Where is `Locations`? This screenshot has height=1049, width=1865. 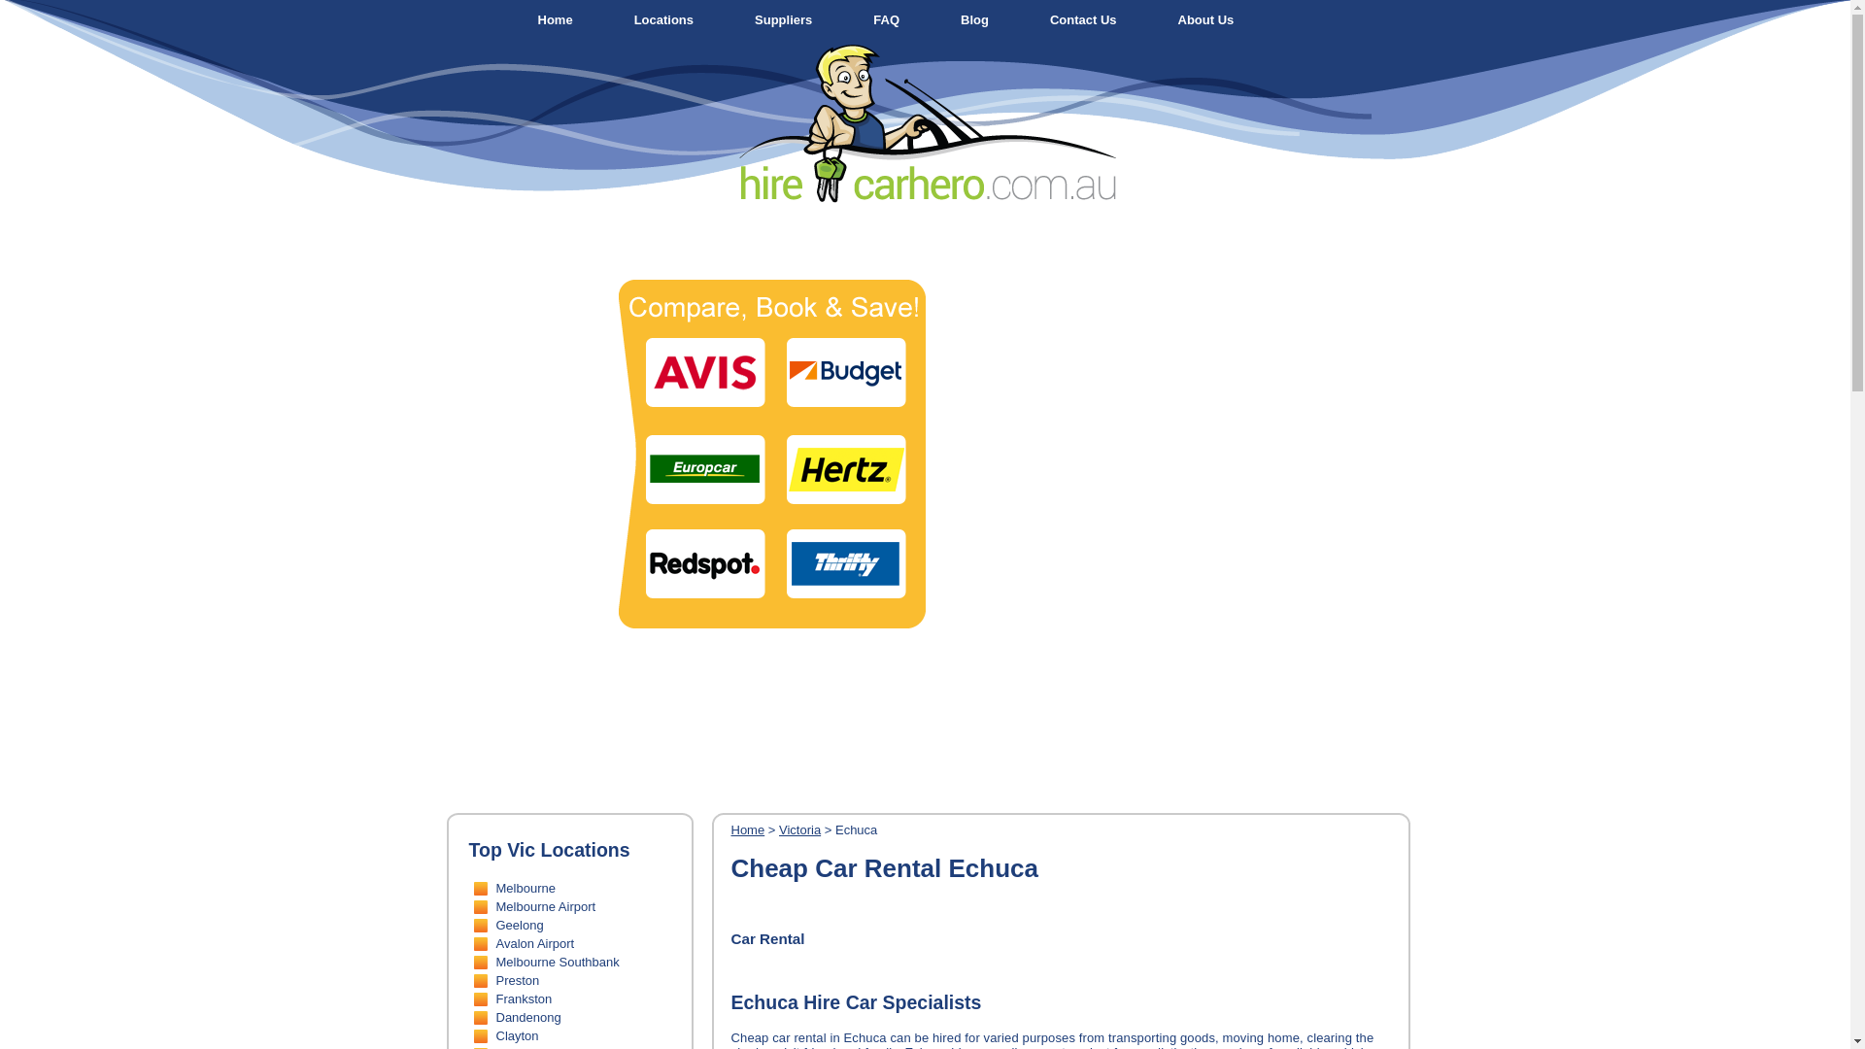
Locations is located at coordinates (664, 19).